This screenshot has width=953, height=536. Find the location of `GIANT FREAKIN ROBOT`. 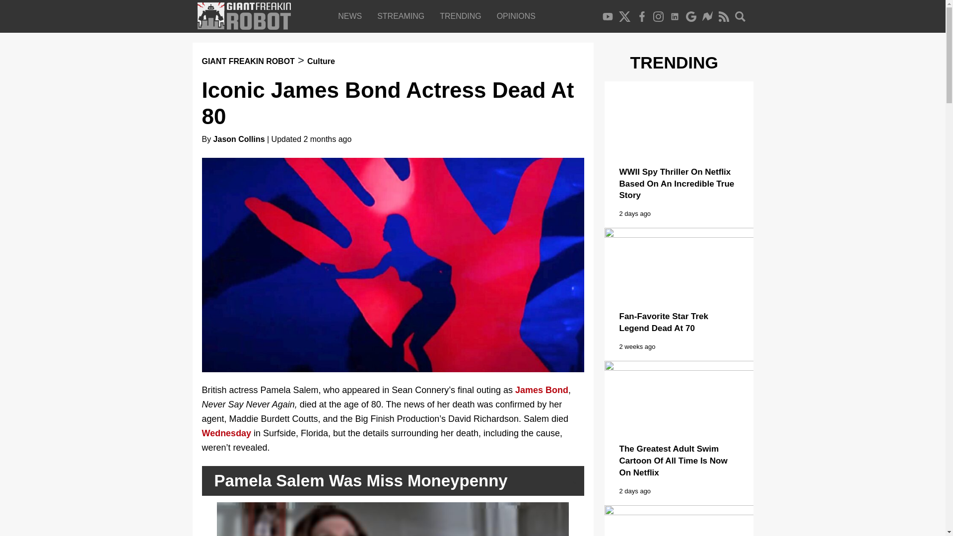

GIANT FREAKIN ROBOT is located at coordinates (248, 61).